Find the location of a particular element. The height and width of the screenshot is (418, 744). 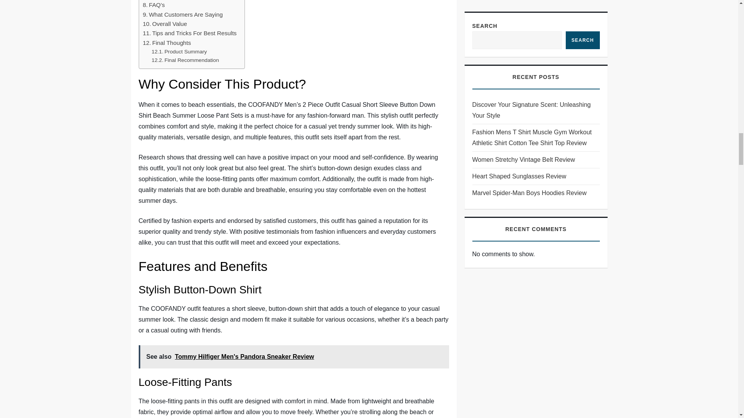

Final Recommendation is located at coordinates (185, 60).